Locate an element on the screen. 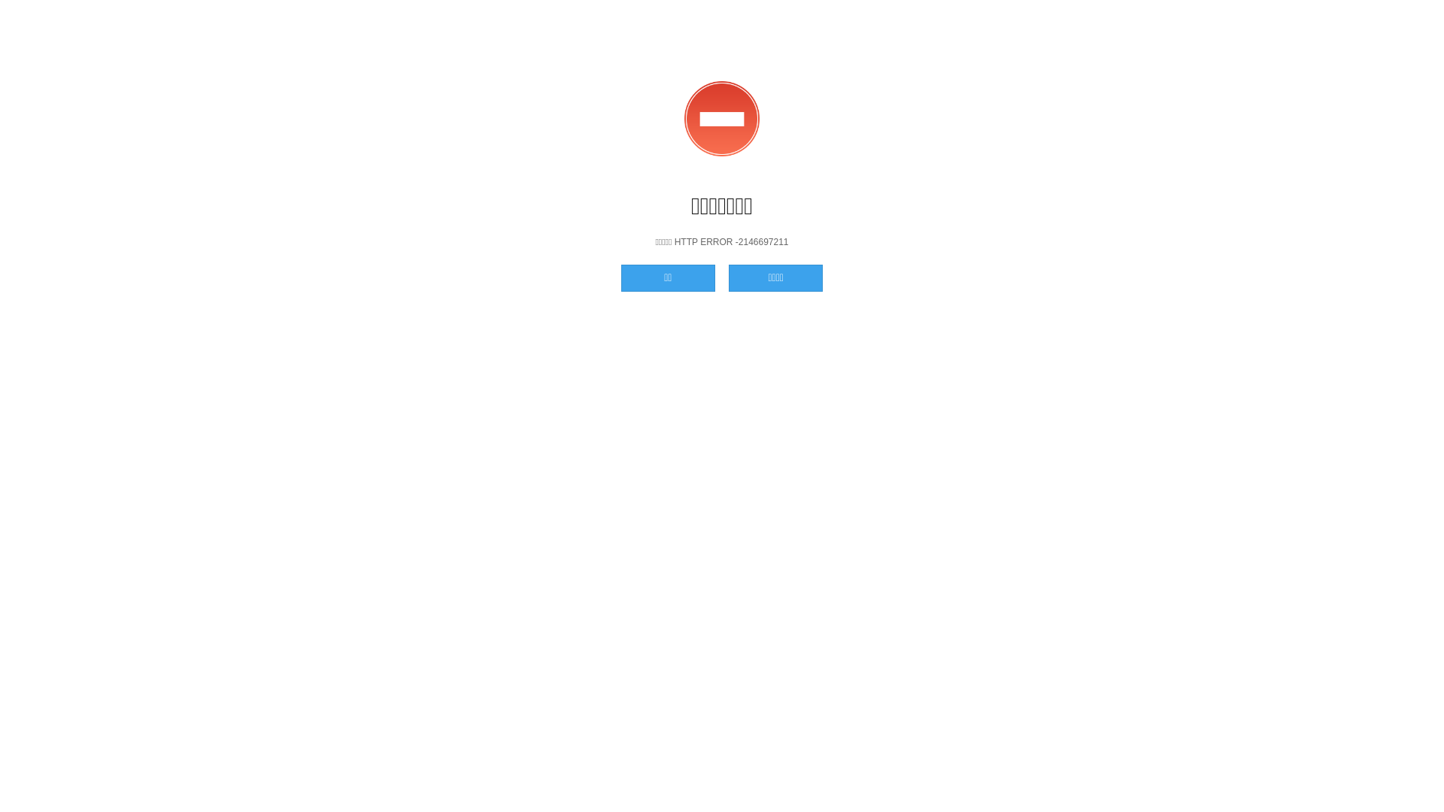 Image resolution: width=1444 pixels, height=812 pixels. 1 is located at coordinates (546, 271).